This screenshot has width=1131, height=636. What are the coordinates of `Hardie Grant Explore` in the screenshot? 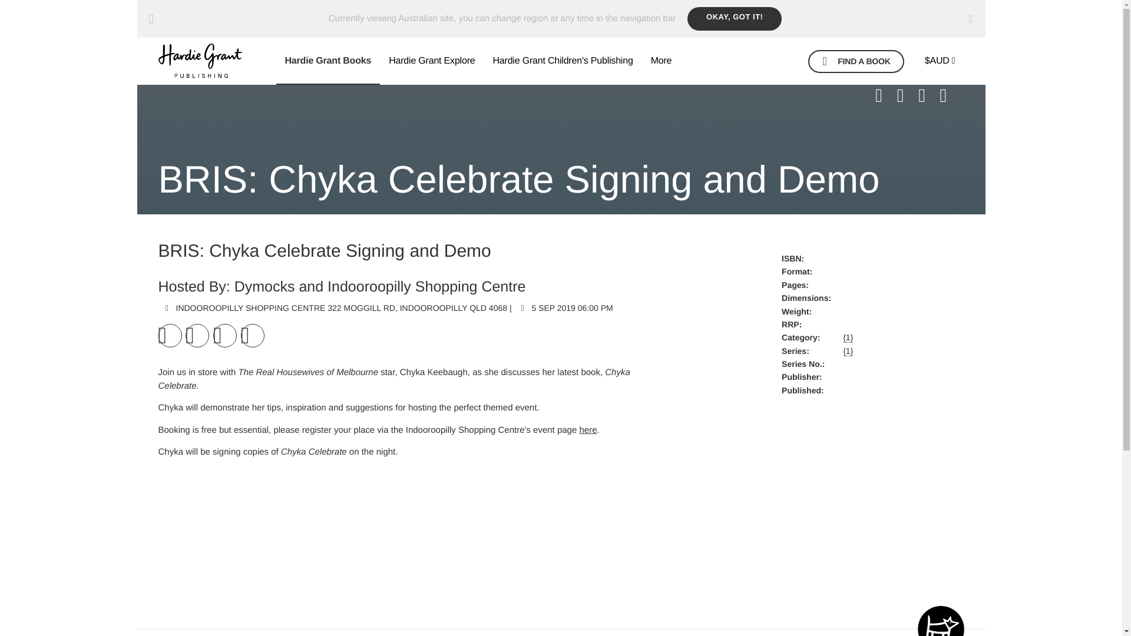 It's located at (432, 61).